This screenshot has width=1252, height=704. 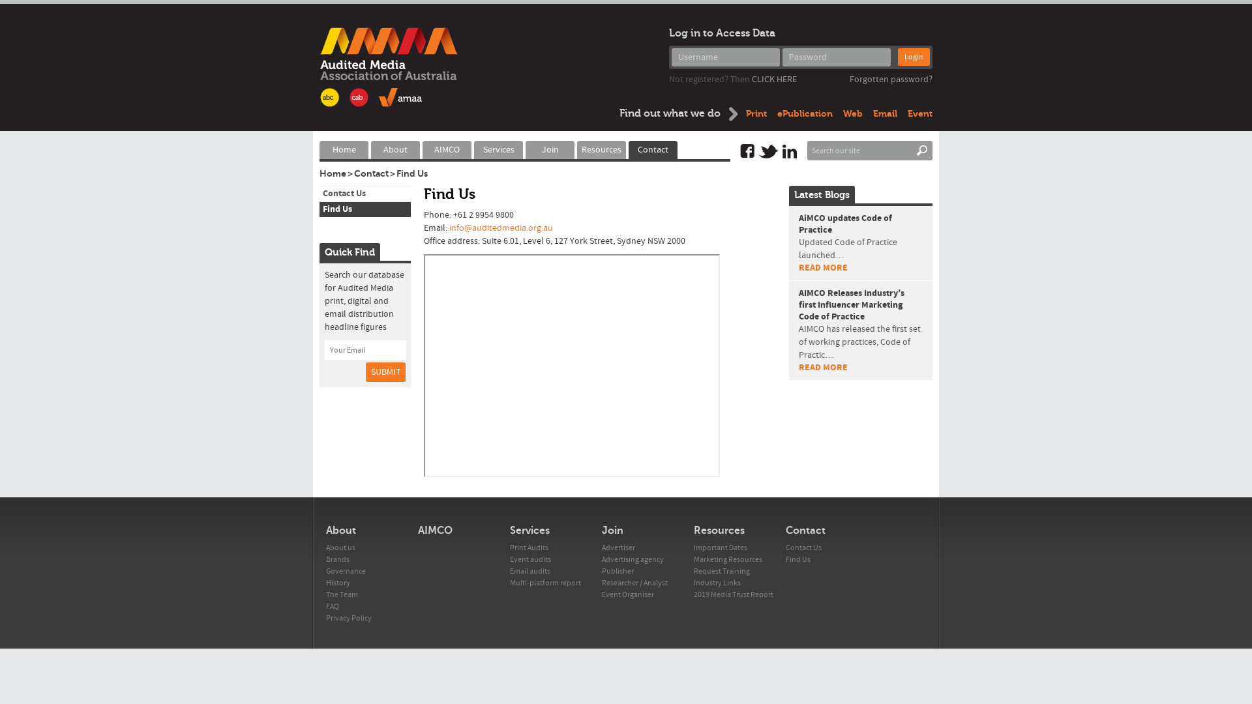 I want to click on Email, so click(x=886, y=113).